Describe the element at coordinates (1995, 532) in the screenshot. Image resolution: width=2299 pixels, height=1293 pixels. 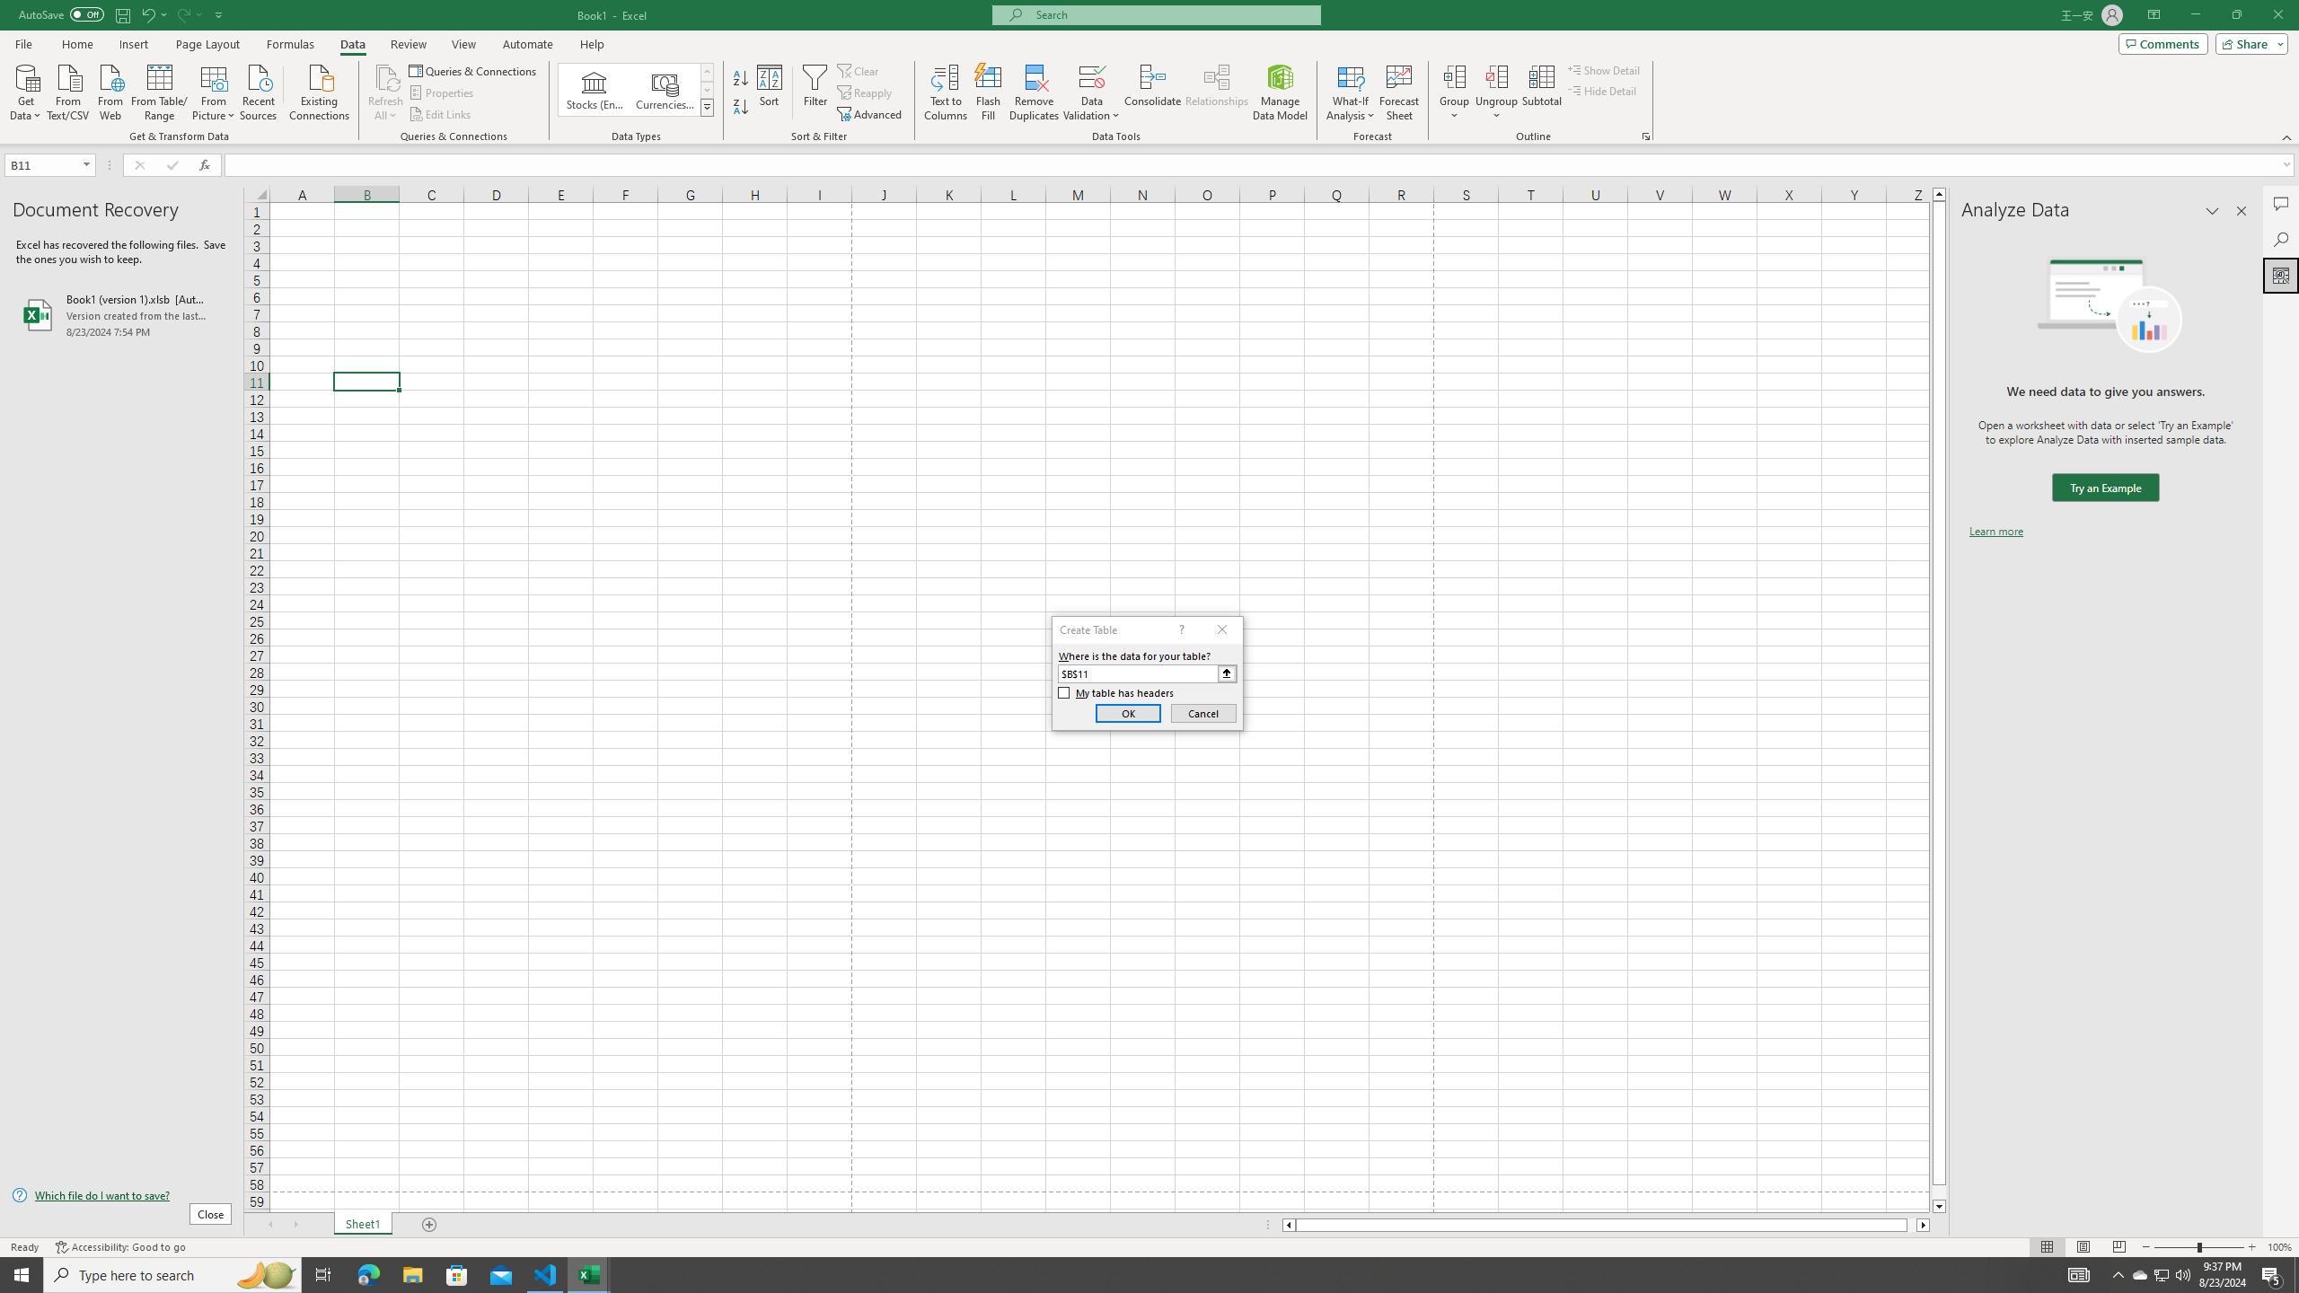
I see `Learn more` at that location.